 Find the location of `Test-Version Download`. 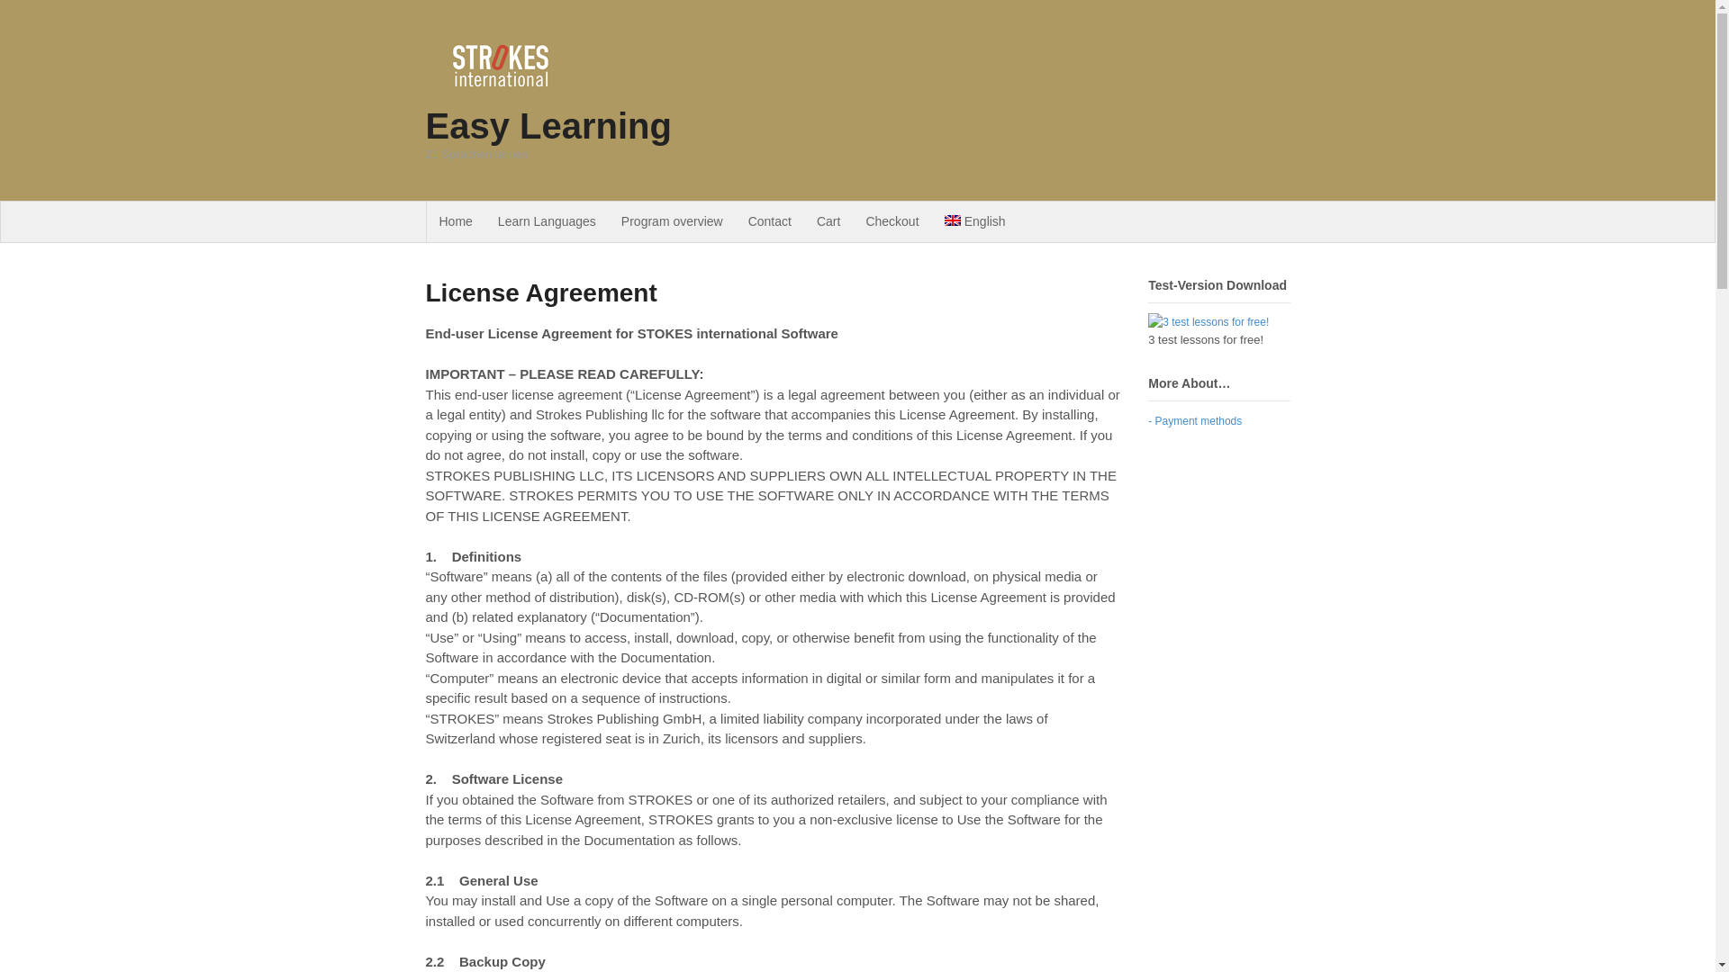

Test-Version Download is located at coordinates (1208, 322).